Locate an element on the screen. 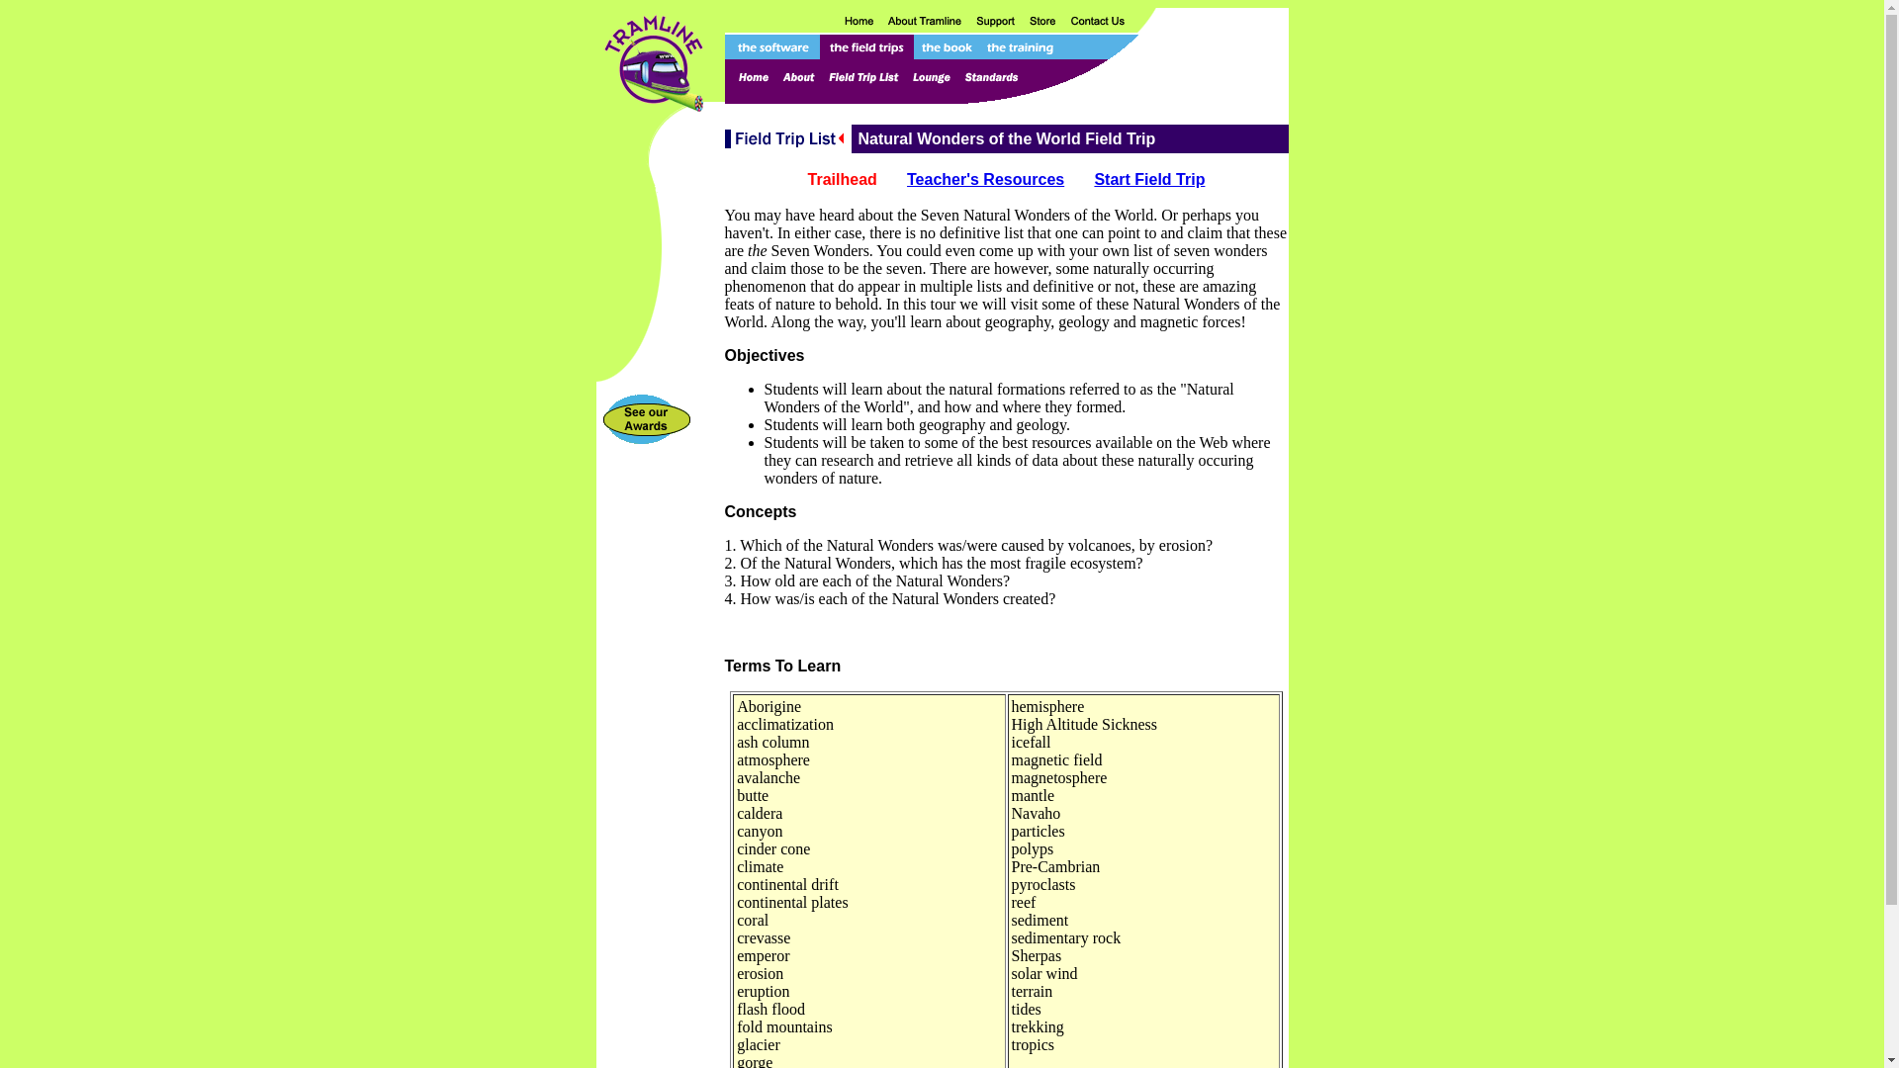 This screenshot has height=1068, width=1899. Teacher's Resources is located at coordinates (985, 179).